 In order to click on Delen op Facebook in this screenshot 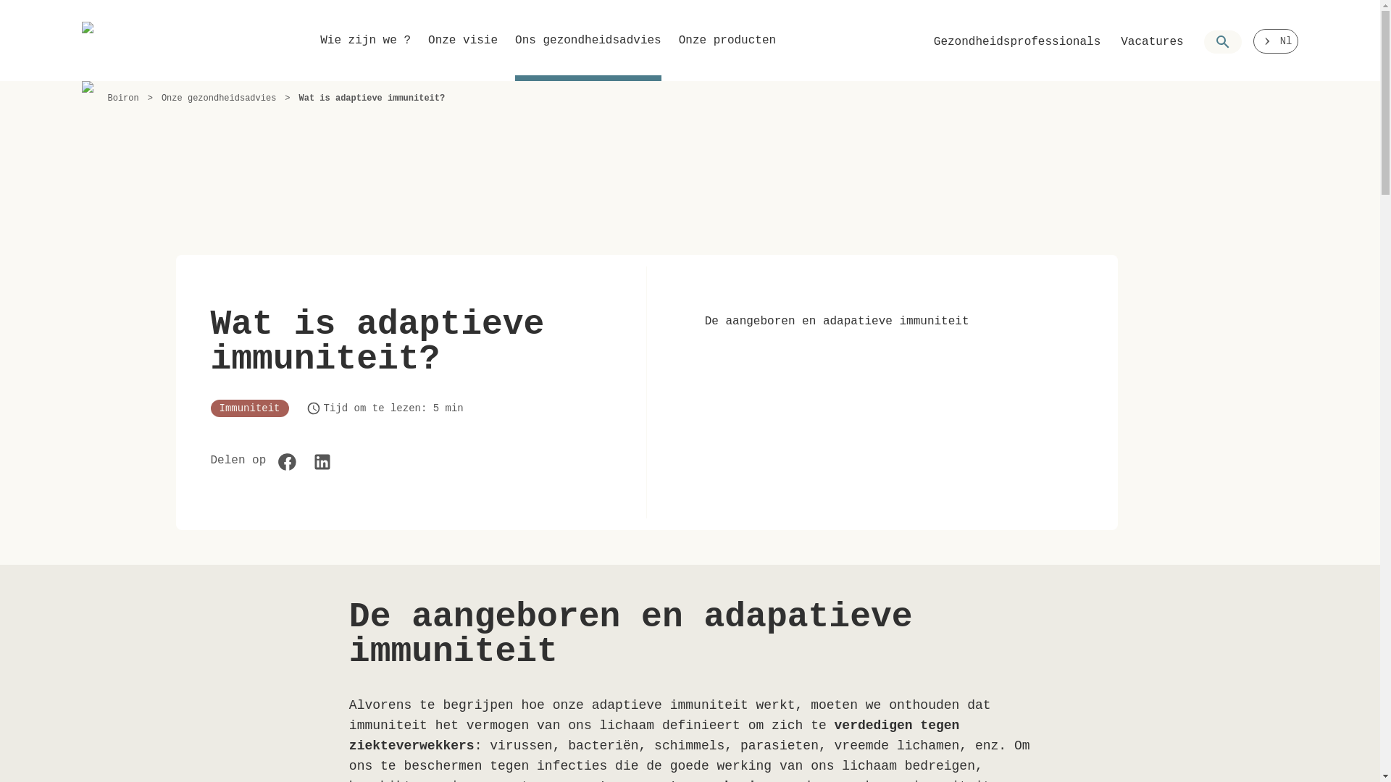, I will do `click(288, 462)`.